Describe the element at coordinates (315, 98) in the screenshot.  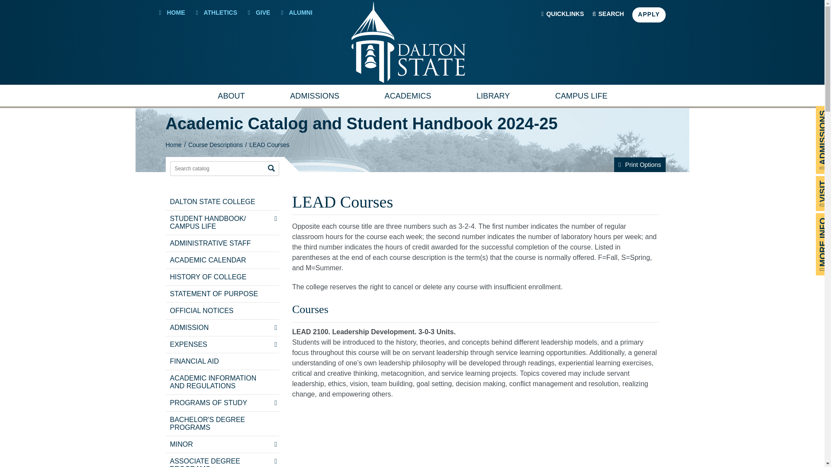
I see `ADMISSIONS` at that location.